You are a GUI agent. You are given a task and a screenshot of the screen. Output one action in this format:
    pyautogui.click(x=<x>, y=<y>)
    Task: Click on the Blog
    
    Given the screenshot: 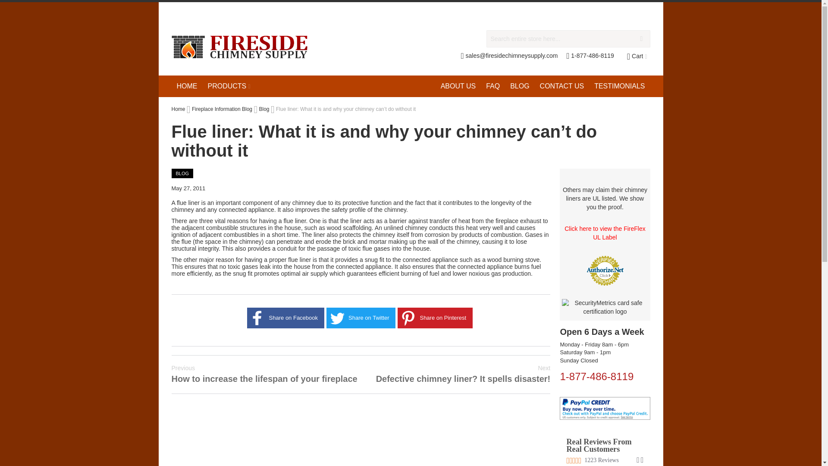 What is the action you would take?
    pyautogui.click(x=182, y=173)
    